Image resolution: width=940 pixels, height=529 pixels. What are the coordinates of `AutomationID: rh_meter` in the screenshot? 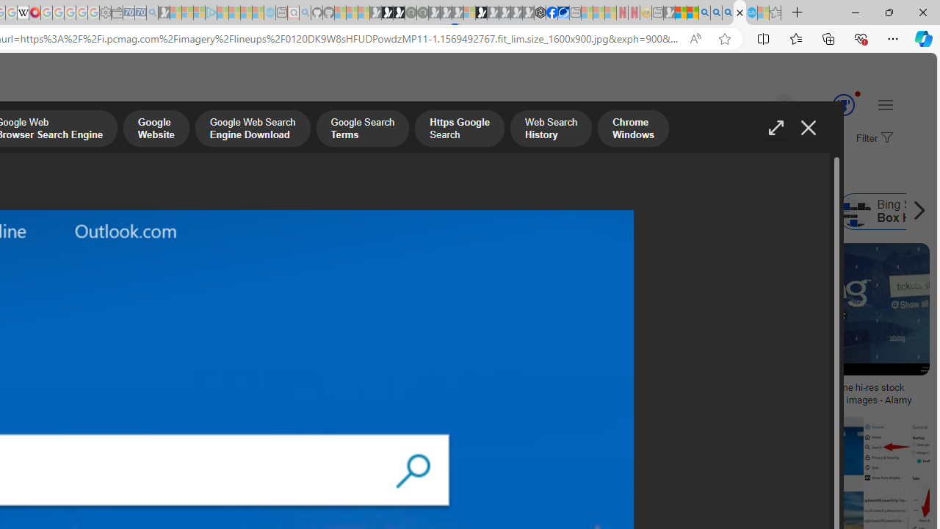 It's located at (843, 104).